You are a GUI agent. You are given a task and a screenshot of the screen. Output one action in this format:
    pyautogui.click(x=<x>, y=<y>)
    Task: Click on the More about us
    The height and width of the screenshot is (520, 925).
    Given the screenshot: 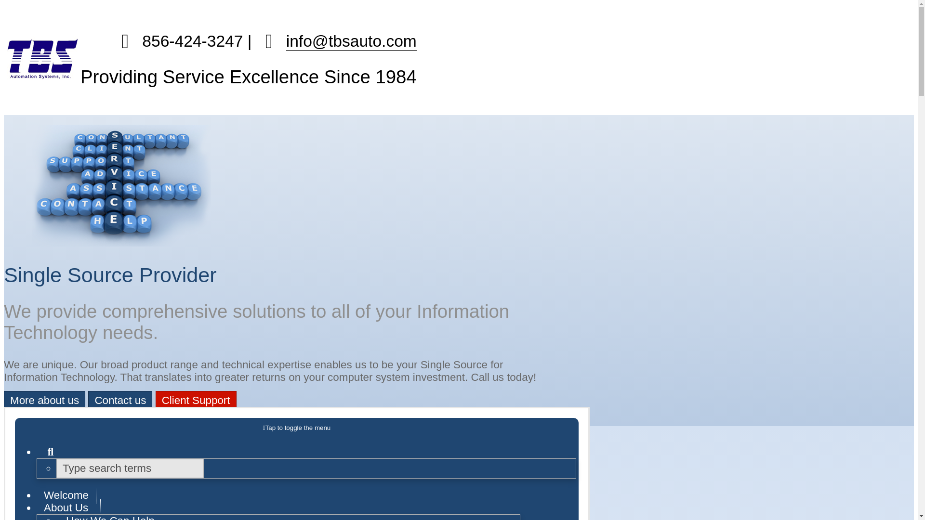 What is the action you would take?
    pyautogui.click(x=44, y=401)
    